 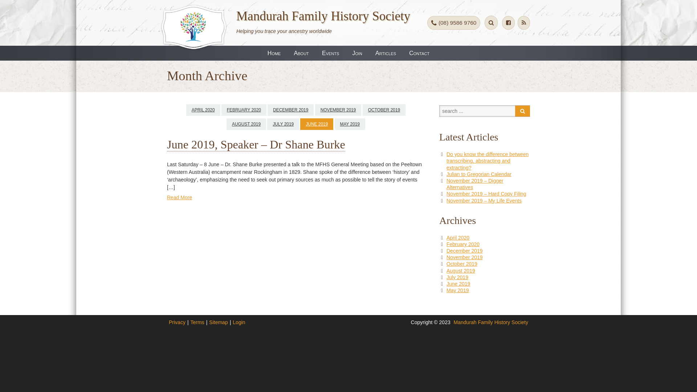 I want to click on Mandurah Family History Society, so click(x=491, y=322).